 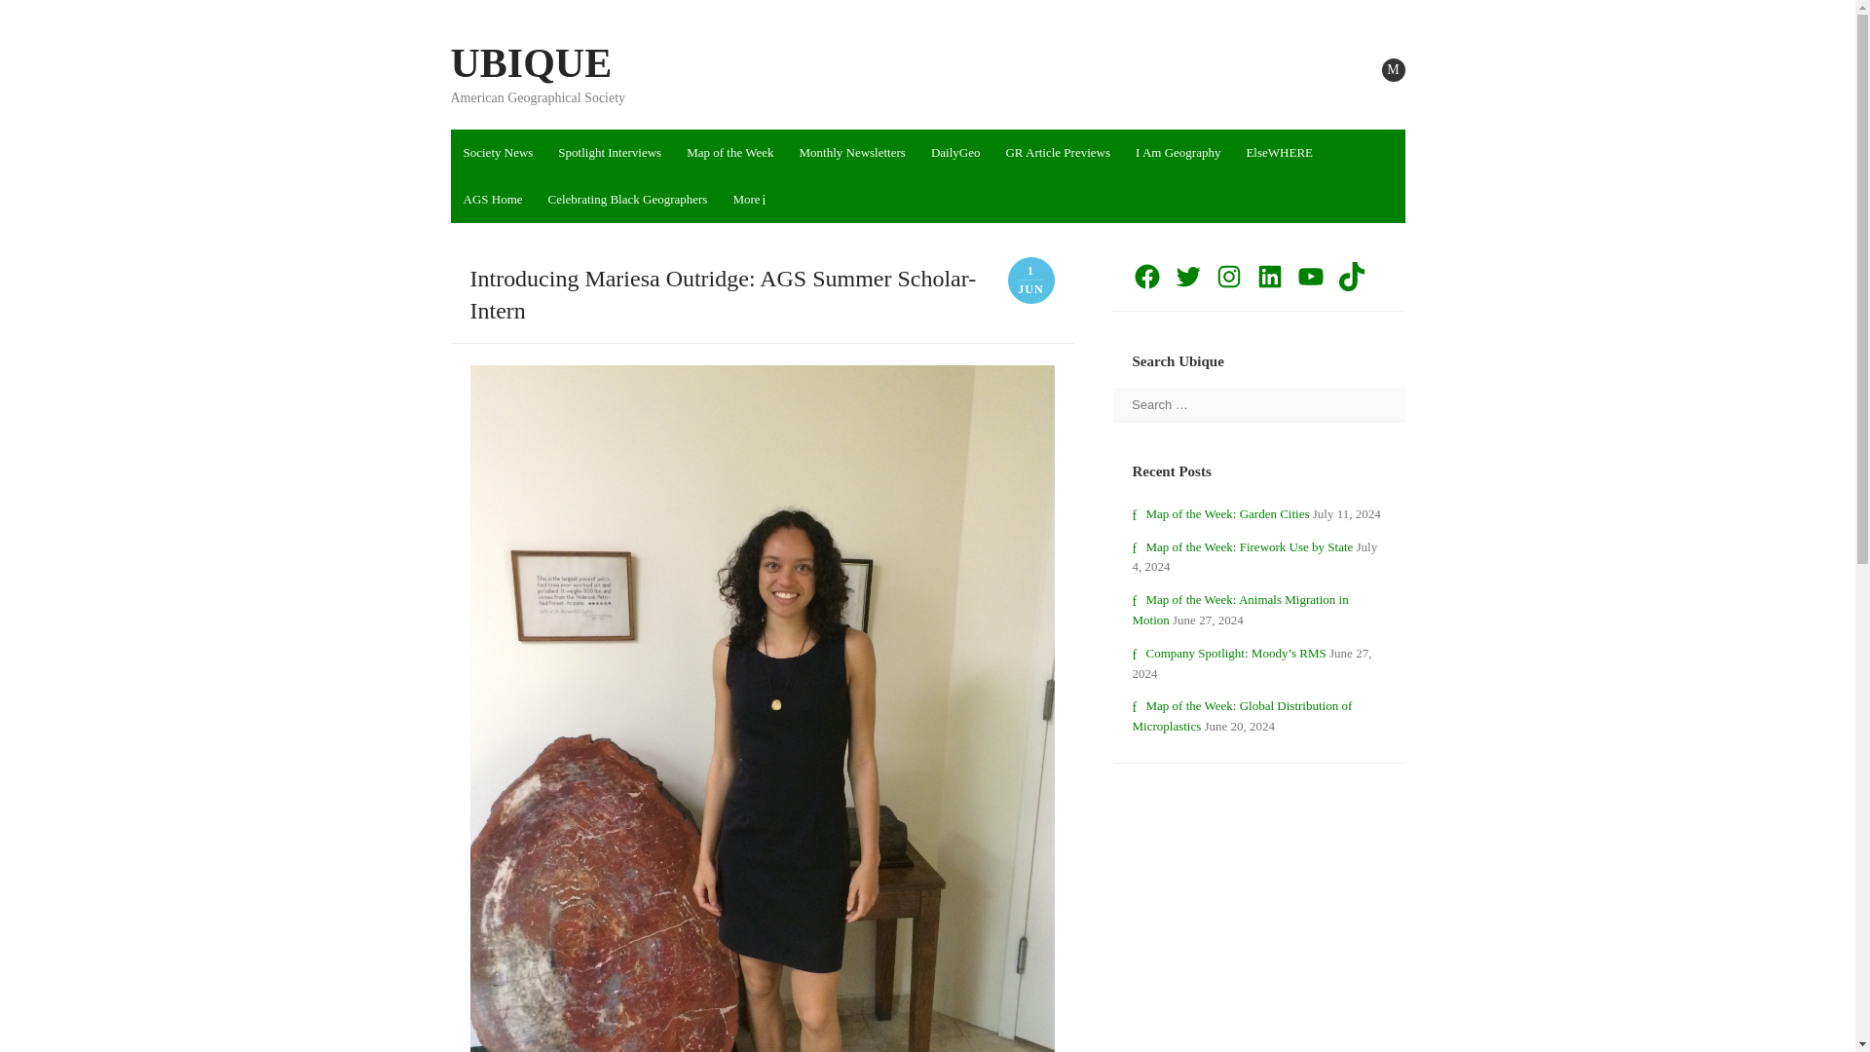 What do you see at coordinates (1241, 547) in the screenshot?
I see `Map of the Week: Firework Use by State` at bounding box center [1241, 547].